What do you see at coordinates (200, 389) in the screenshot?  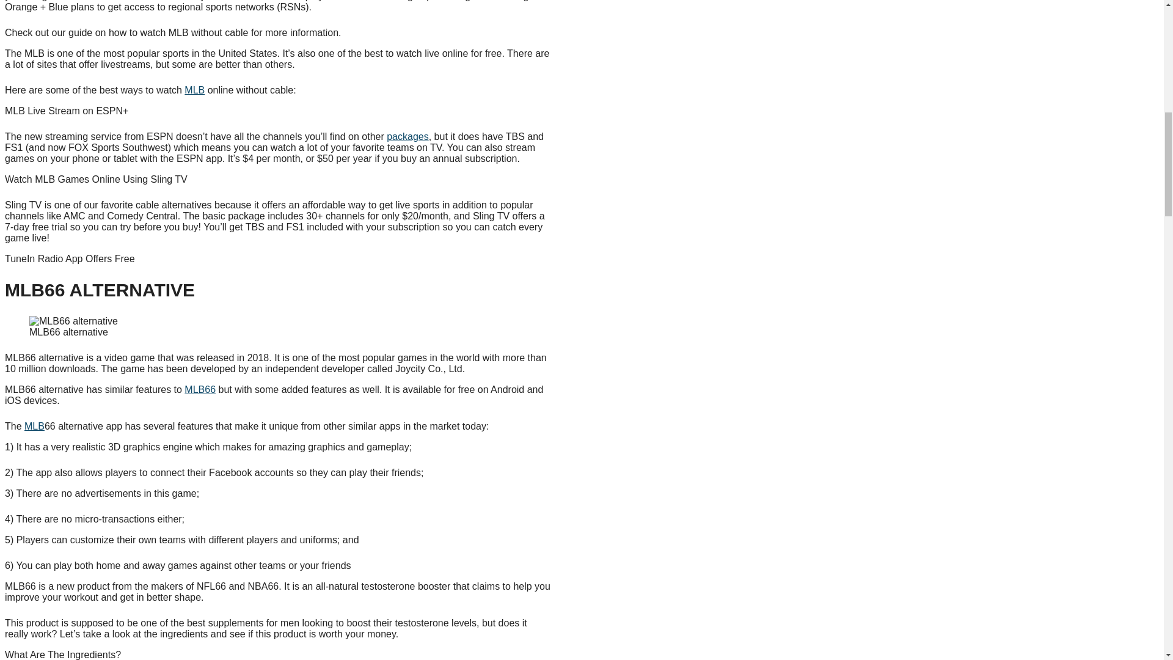 I see `MLB66` at bounding box center [200, 389].